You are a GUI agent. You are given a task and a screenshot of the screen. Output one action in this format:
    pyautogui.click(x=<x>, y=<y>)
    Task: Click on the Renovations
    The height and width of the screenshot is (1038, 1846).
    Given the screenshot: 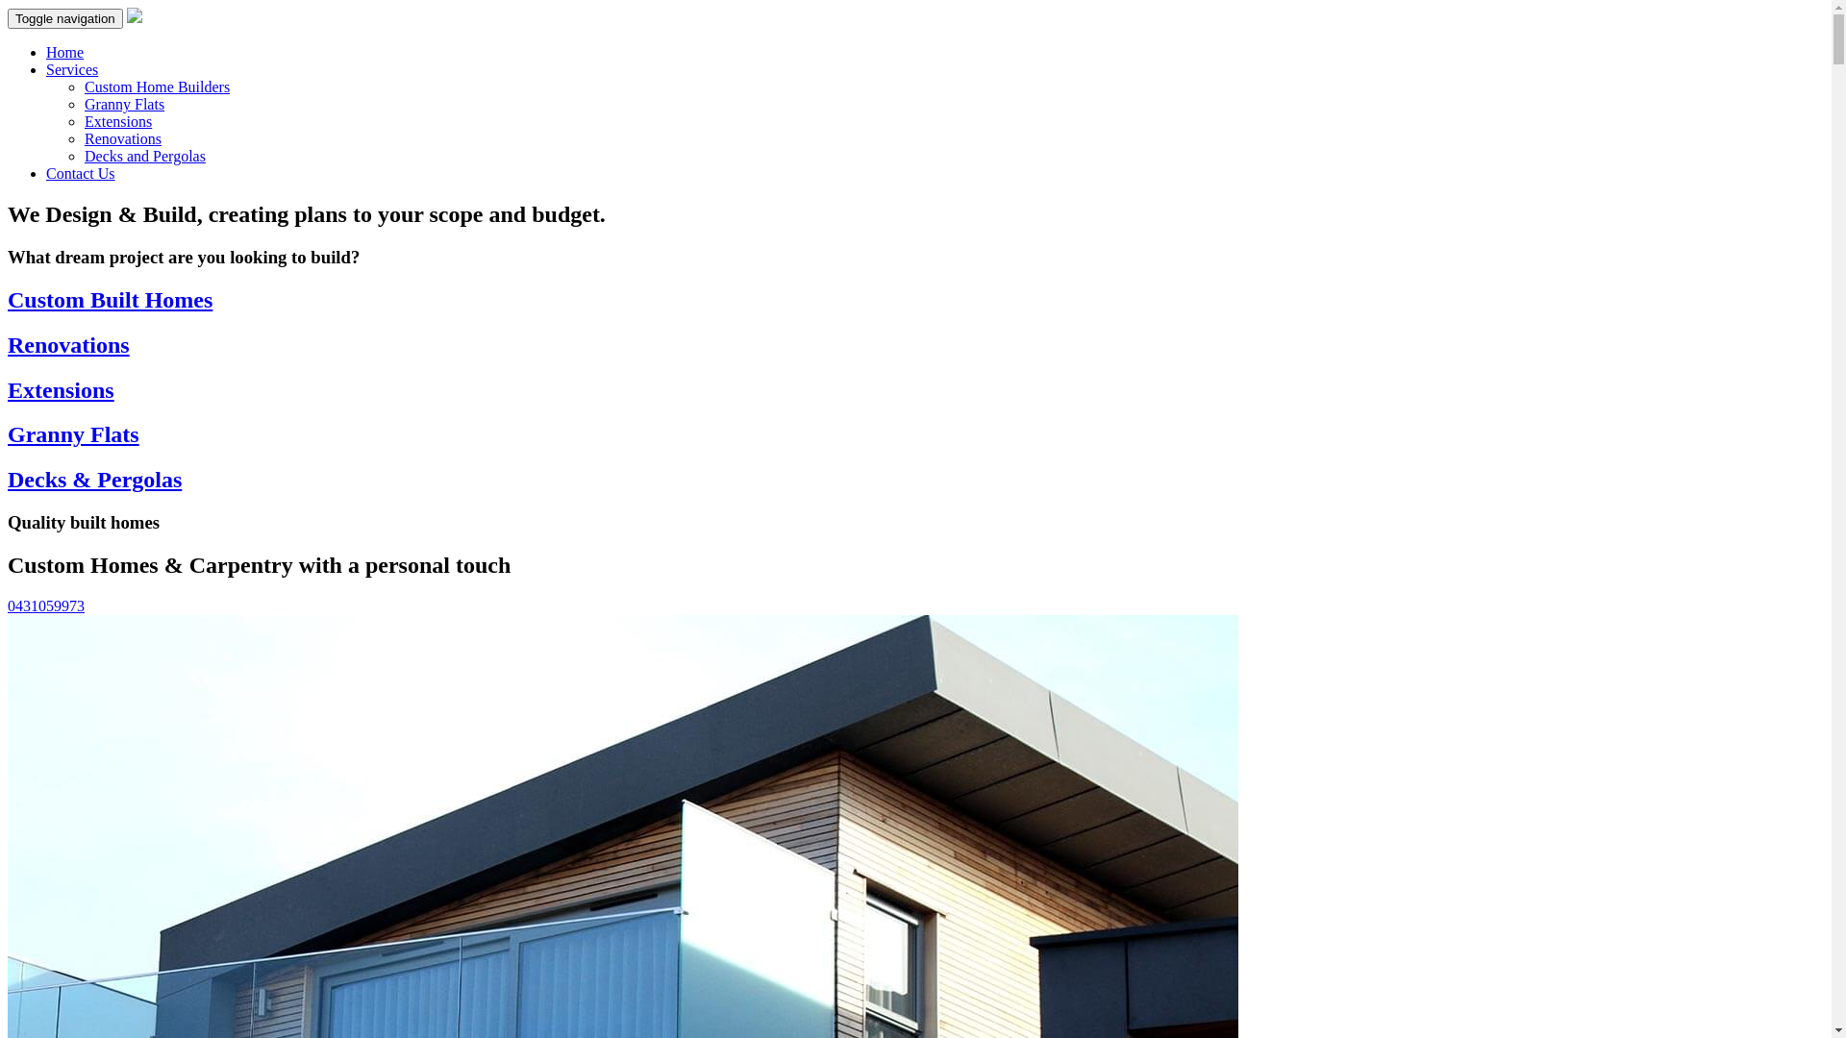 What is the action you would take?
    pyautogui.click(x=123, y=138)
    